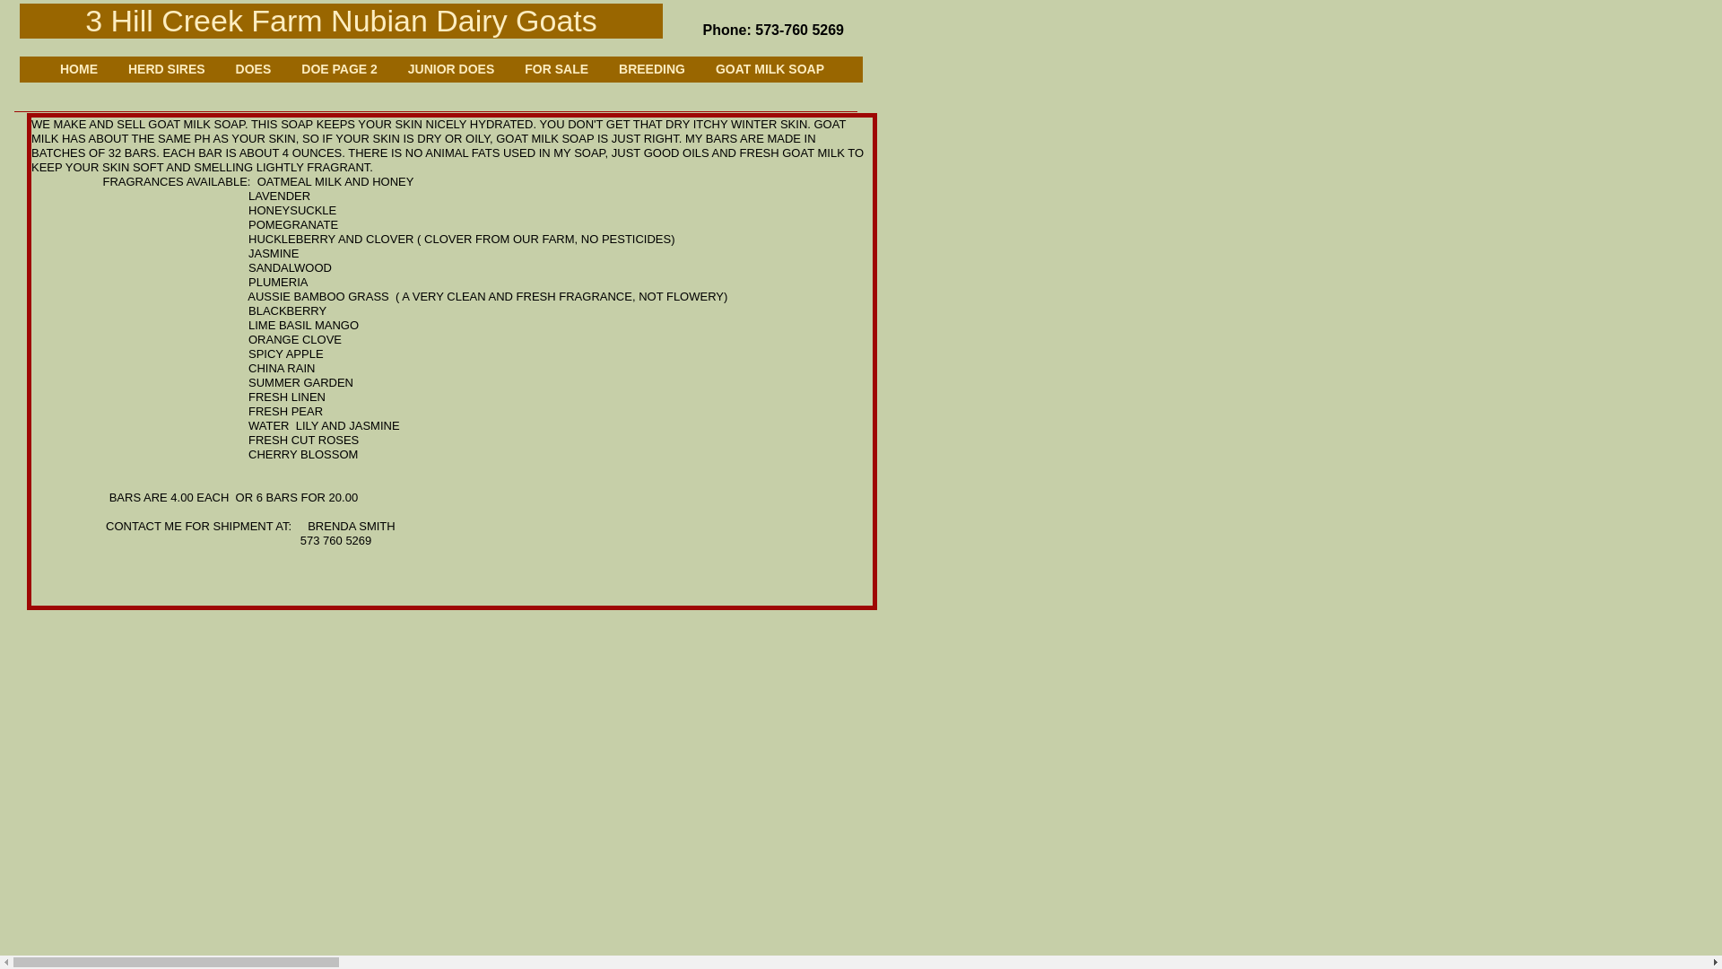 The image size is (1722, 969). I want to click on BREEDING, so click(652, 74).